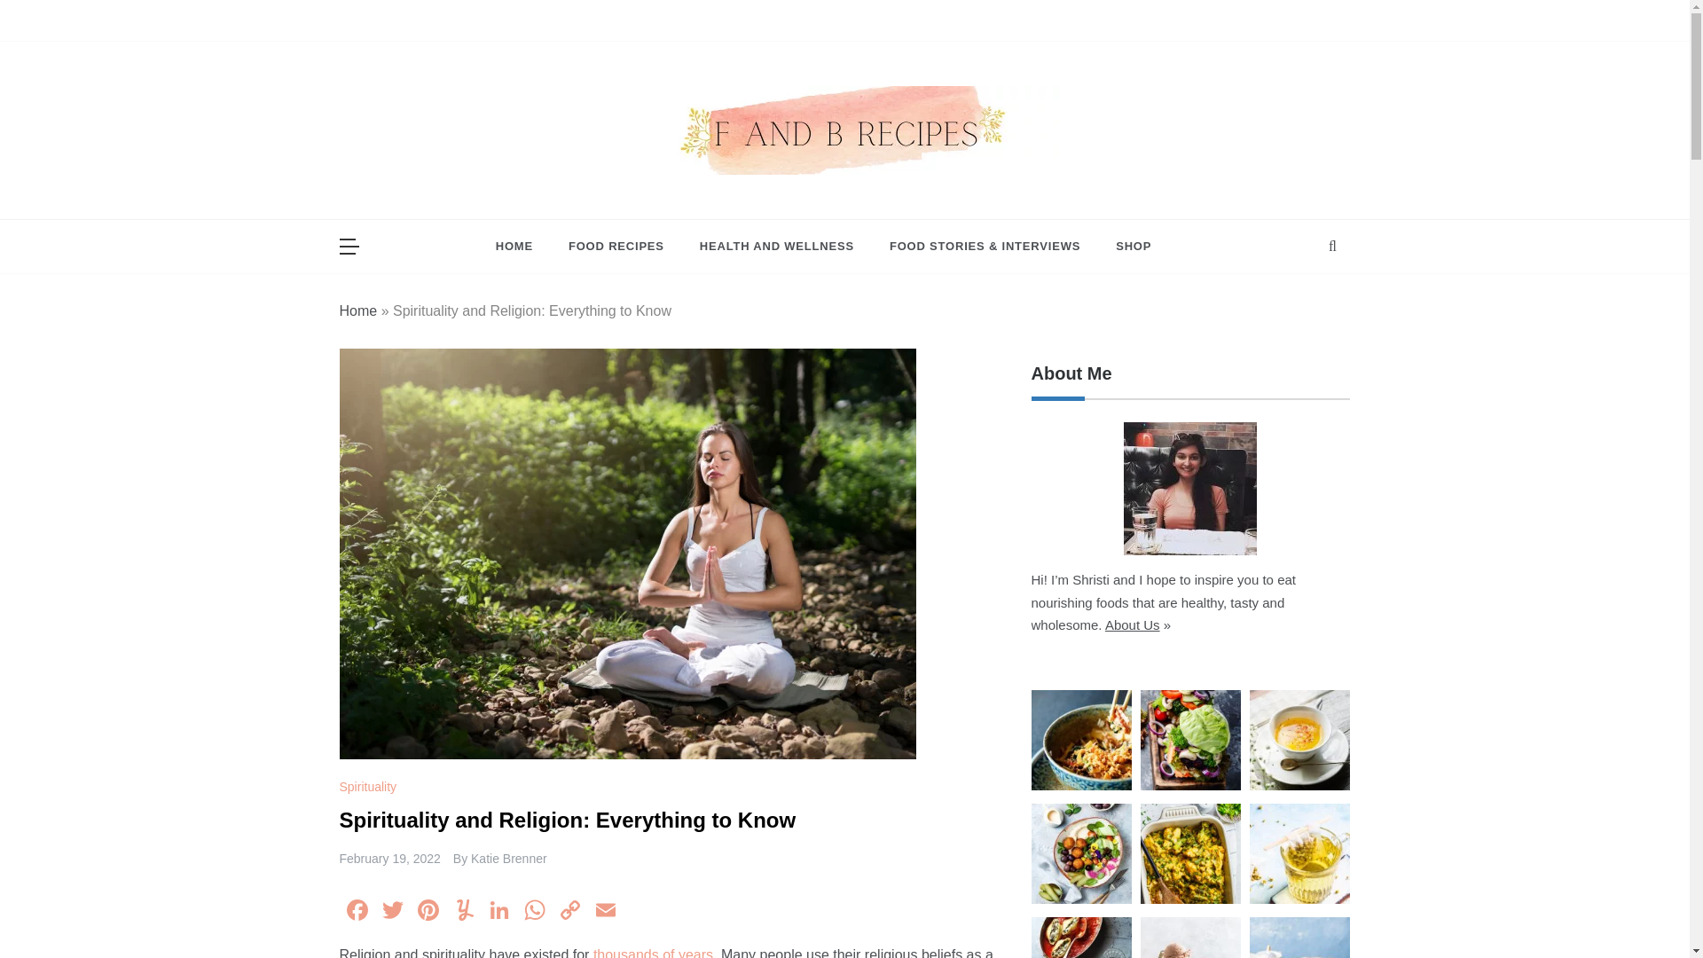 The image size is (1703, 958). What do you see at coordinates (777, 247) in the screenshot?
I see `HEALTH AND WELLNESS` at bounding box center [777, 247].